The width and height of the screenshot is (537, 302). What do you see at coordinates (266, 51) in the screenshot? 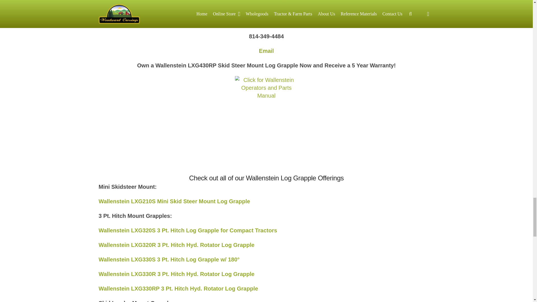
I see `Email Us` at bounding box center [266, 51].